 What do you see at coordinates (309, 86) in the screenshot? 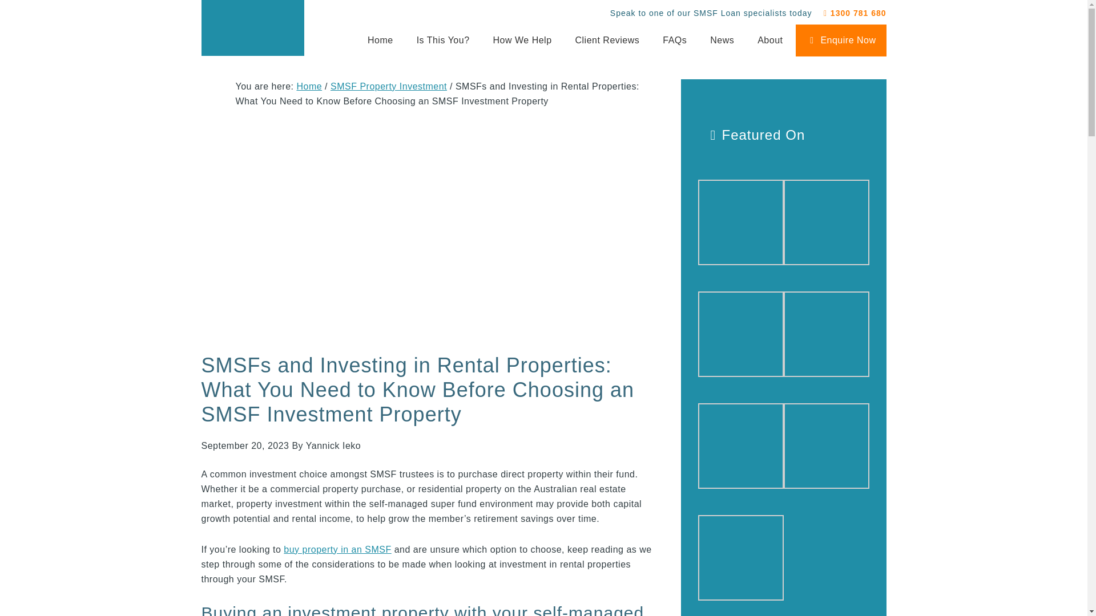
I see `Home` at bounding box center [309, 86].